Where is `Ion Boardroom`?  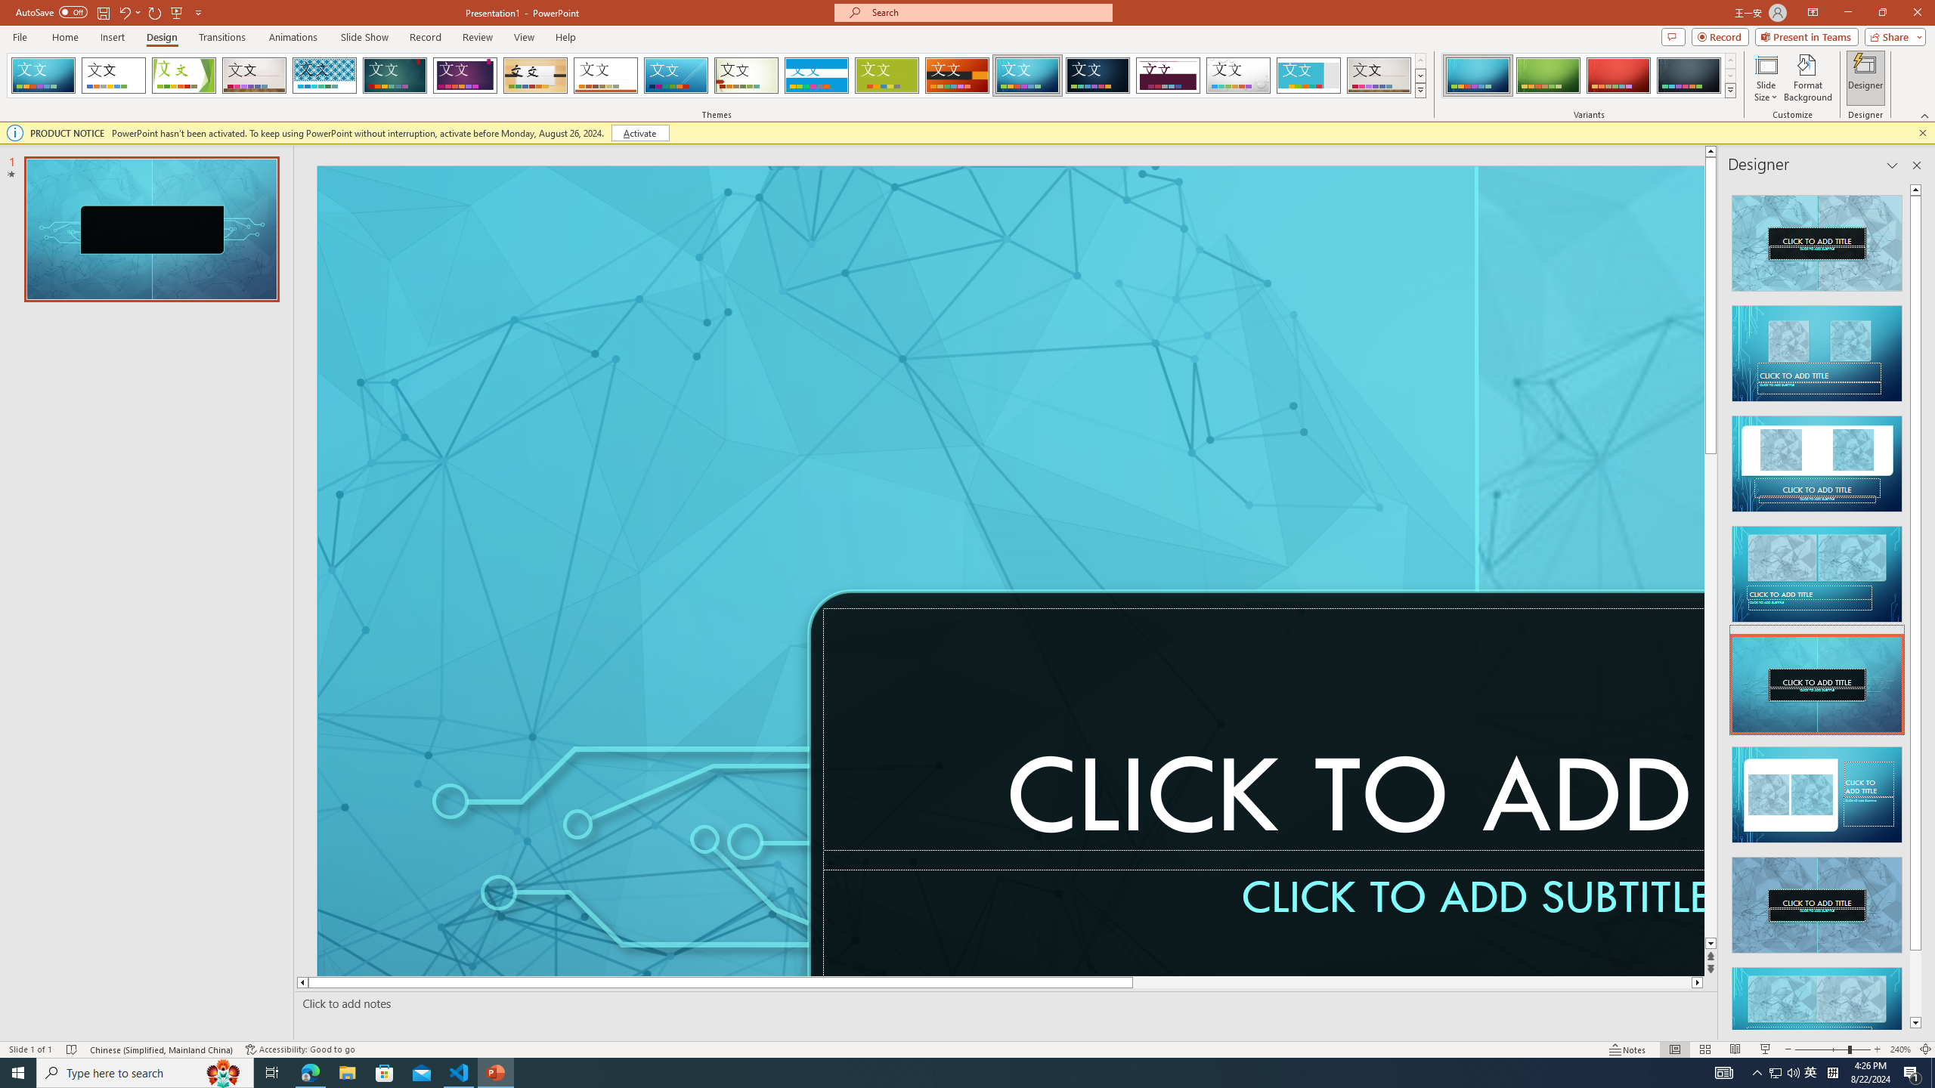
Ion Boardroom is located at coordinates (466, 76).